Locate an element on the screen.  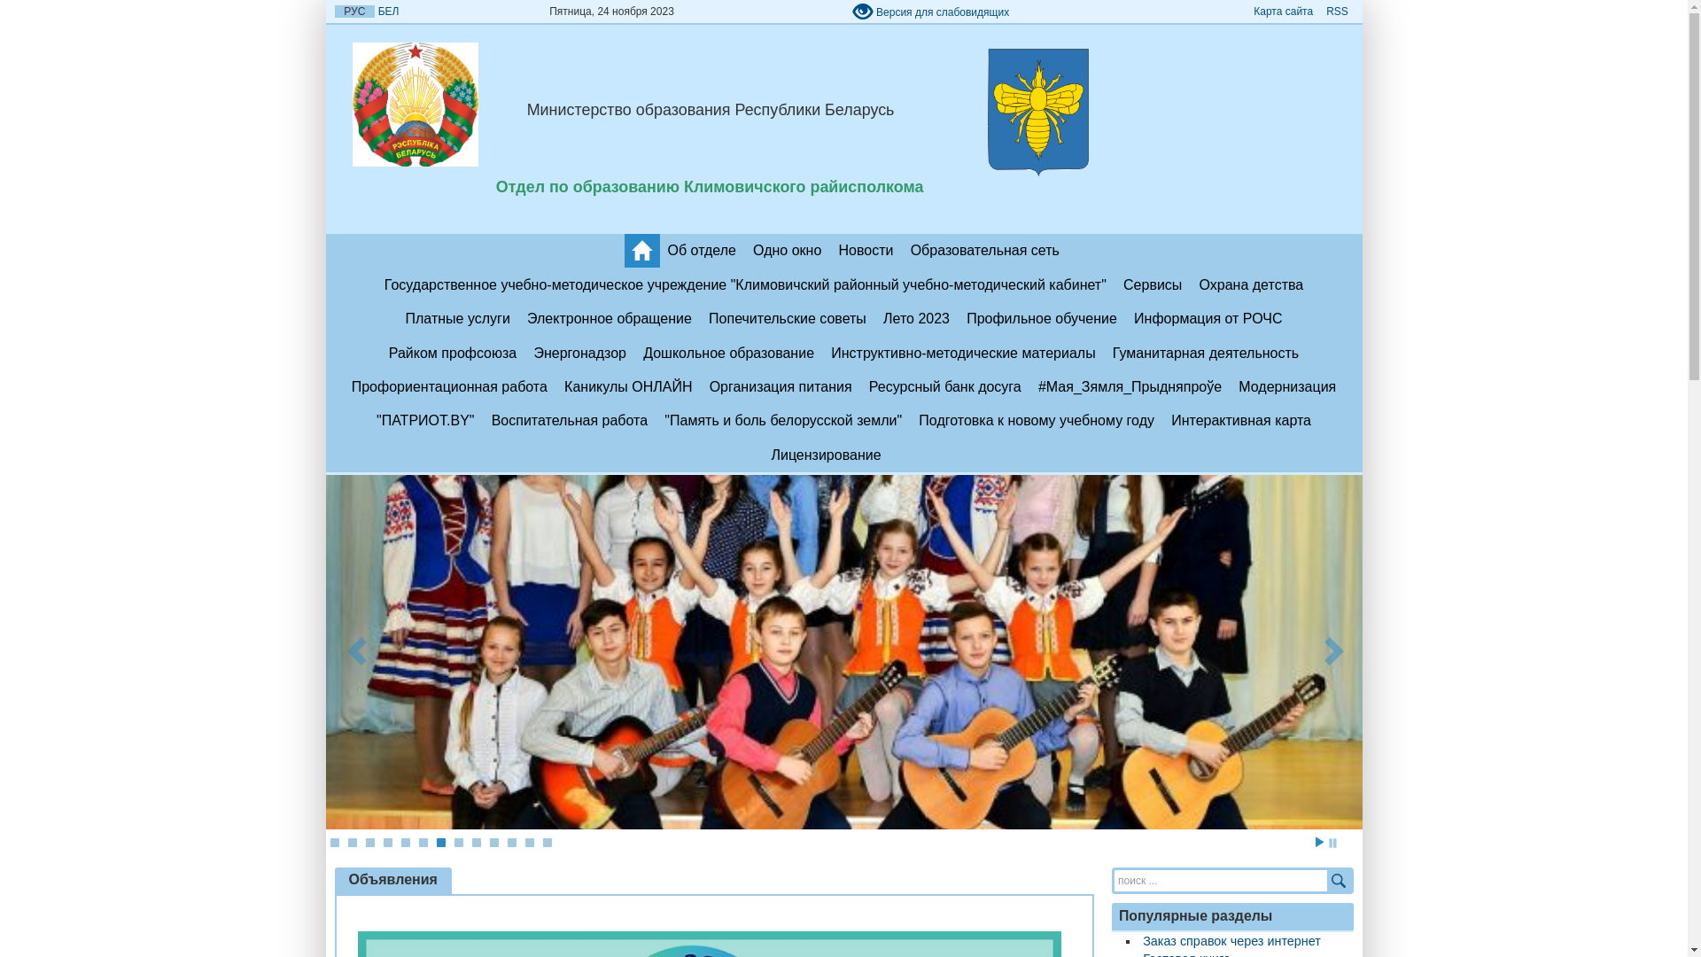
11 is located at coordinates (511, 843).